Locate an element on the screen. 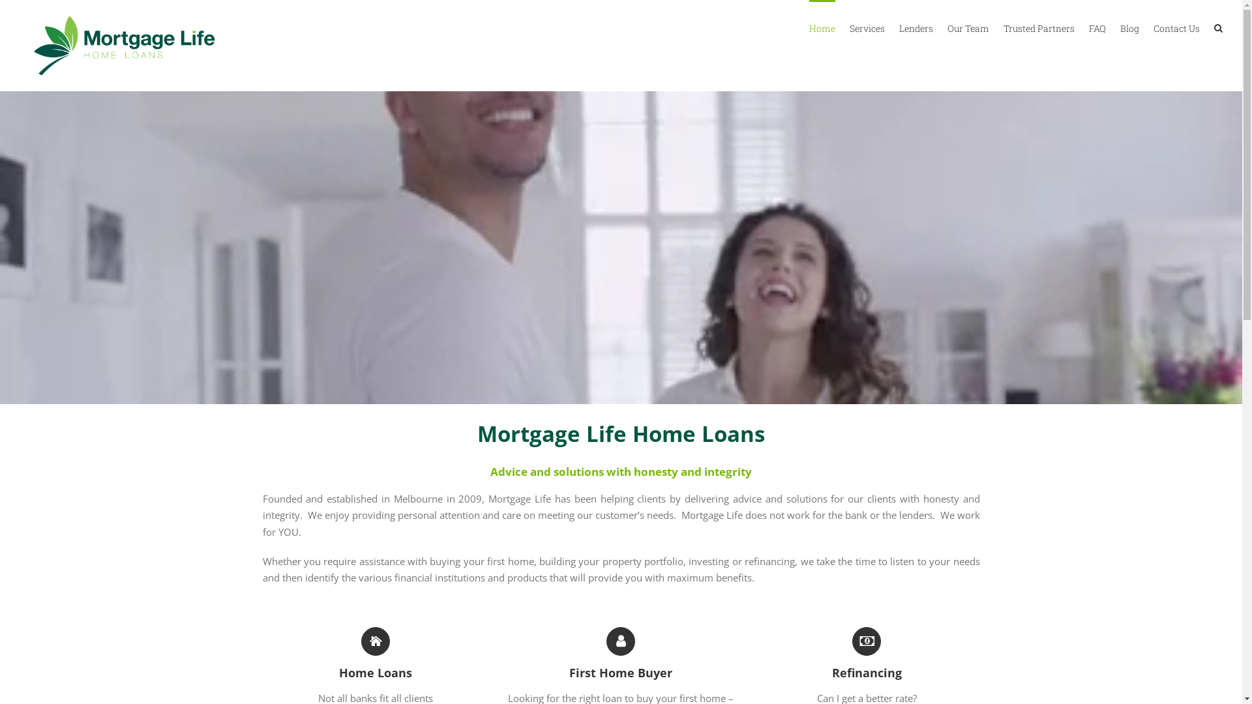  Lenders is located at coordinates (916, 27).